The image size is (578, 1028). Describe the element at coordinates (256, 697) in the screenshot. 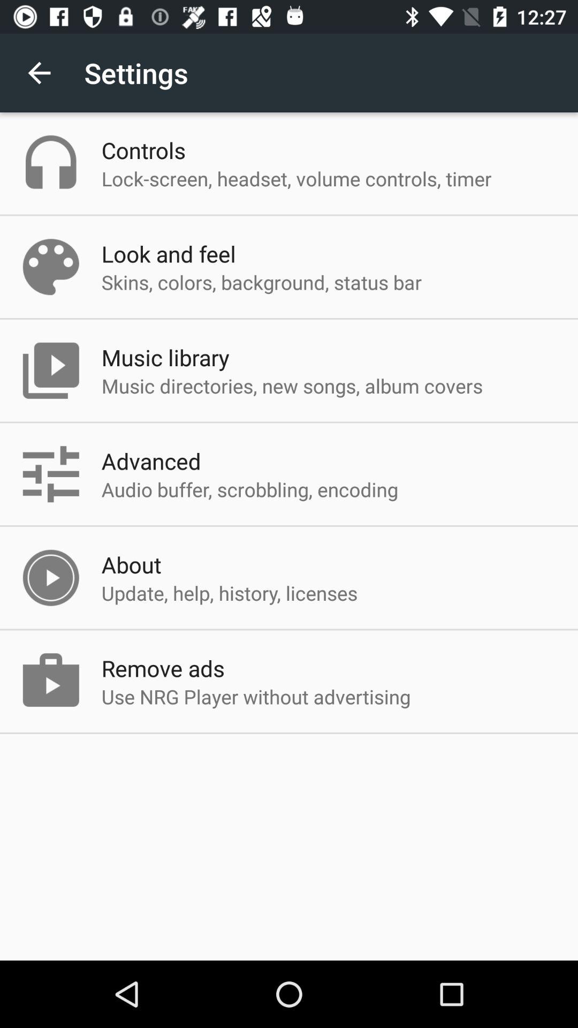

I see `turn on the use nrg player app` at that location.